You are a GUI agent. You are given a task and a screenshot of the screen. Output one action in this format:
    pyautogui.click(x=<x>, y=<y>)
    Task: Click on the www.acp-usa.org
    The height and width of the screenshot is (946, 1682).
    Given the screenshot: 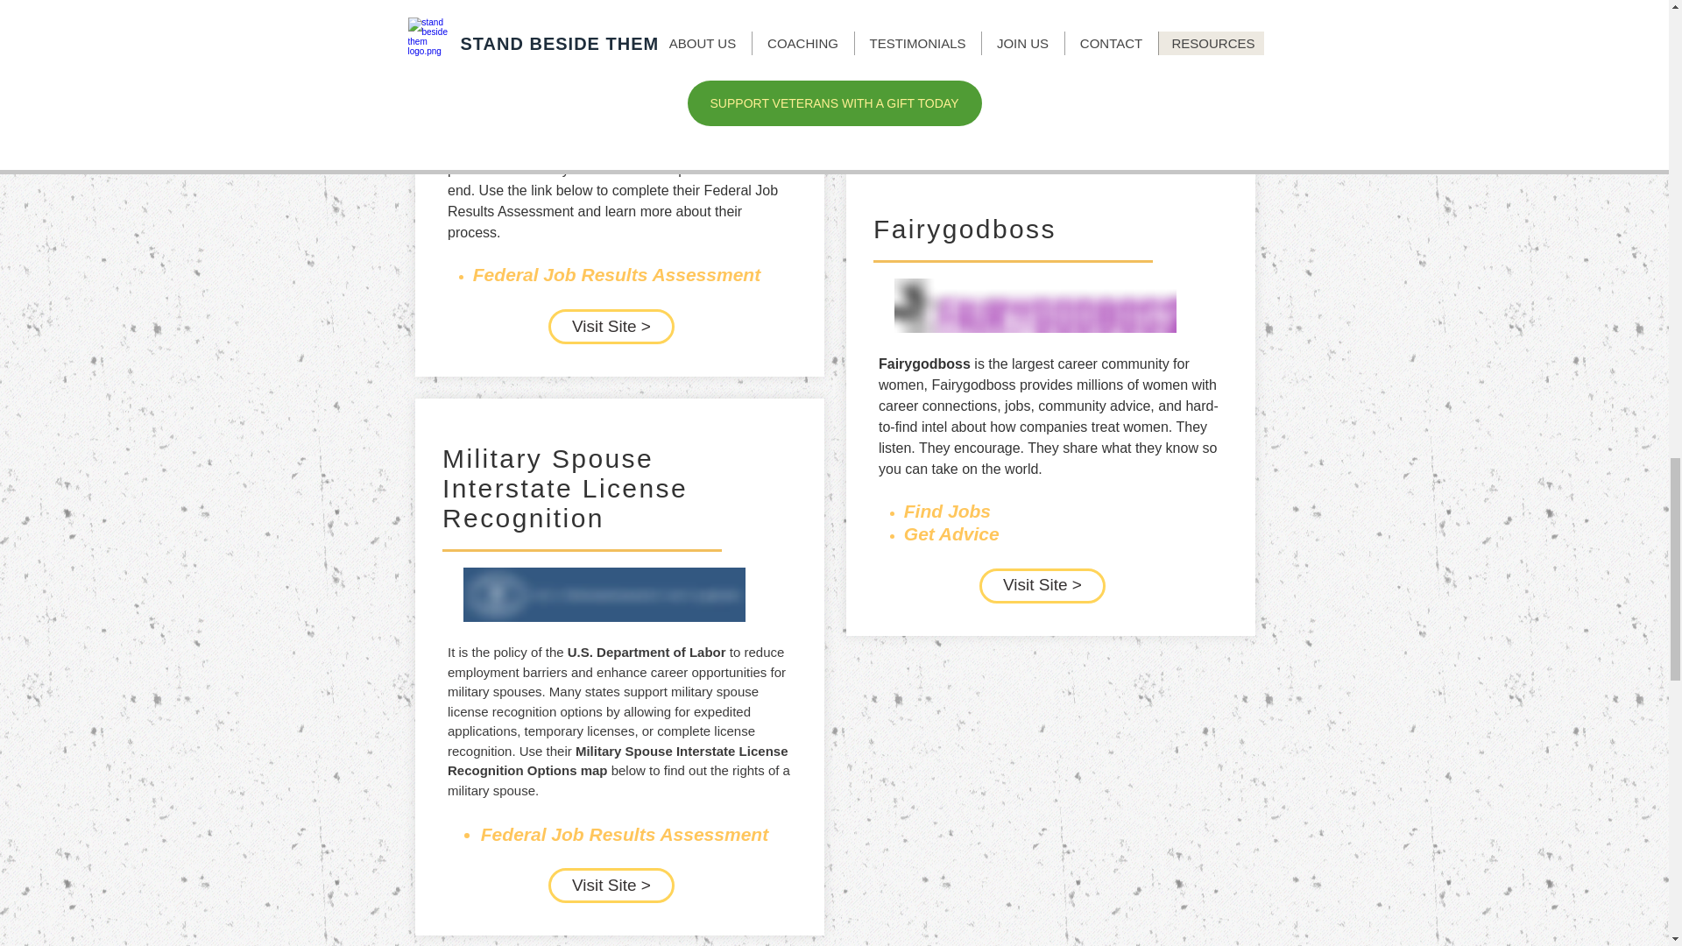 What is the action you would take?
    pyautogui.click(x=1114, y=46)
    